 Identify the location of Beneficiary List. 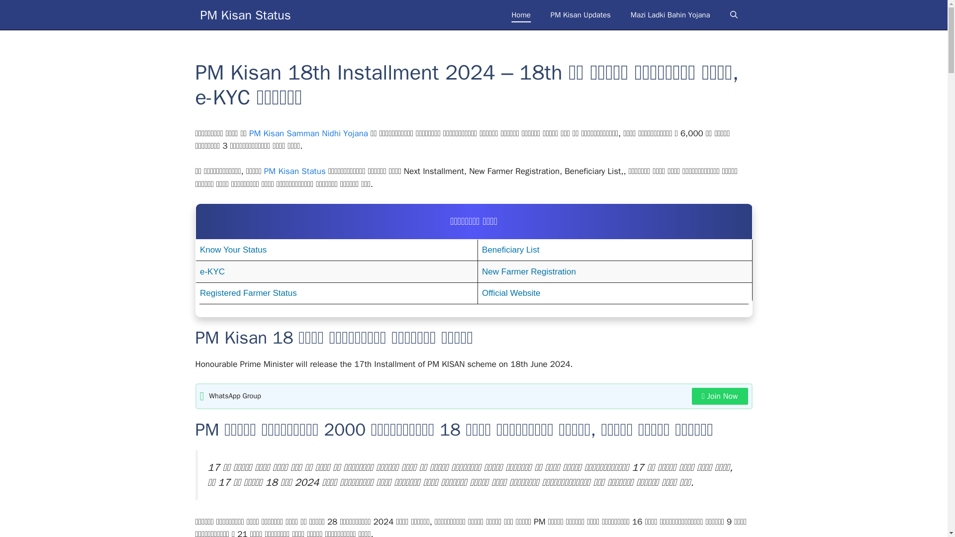
(615, 250).